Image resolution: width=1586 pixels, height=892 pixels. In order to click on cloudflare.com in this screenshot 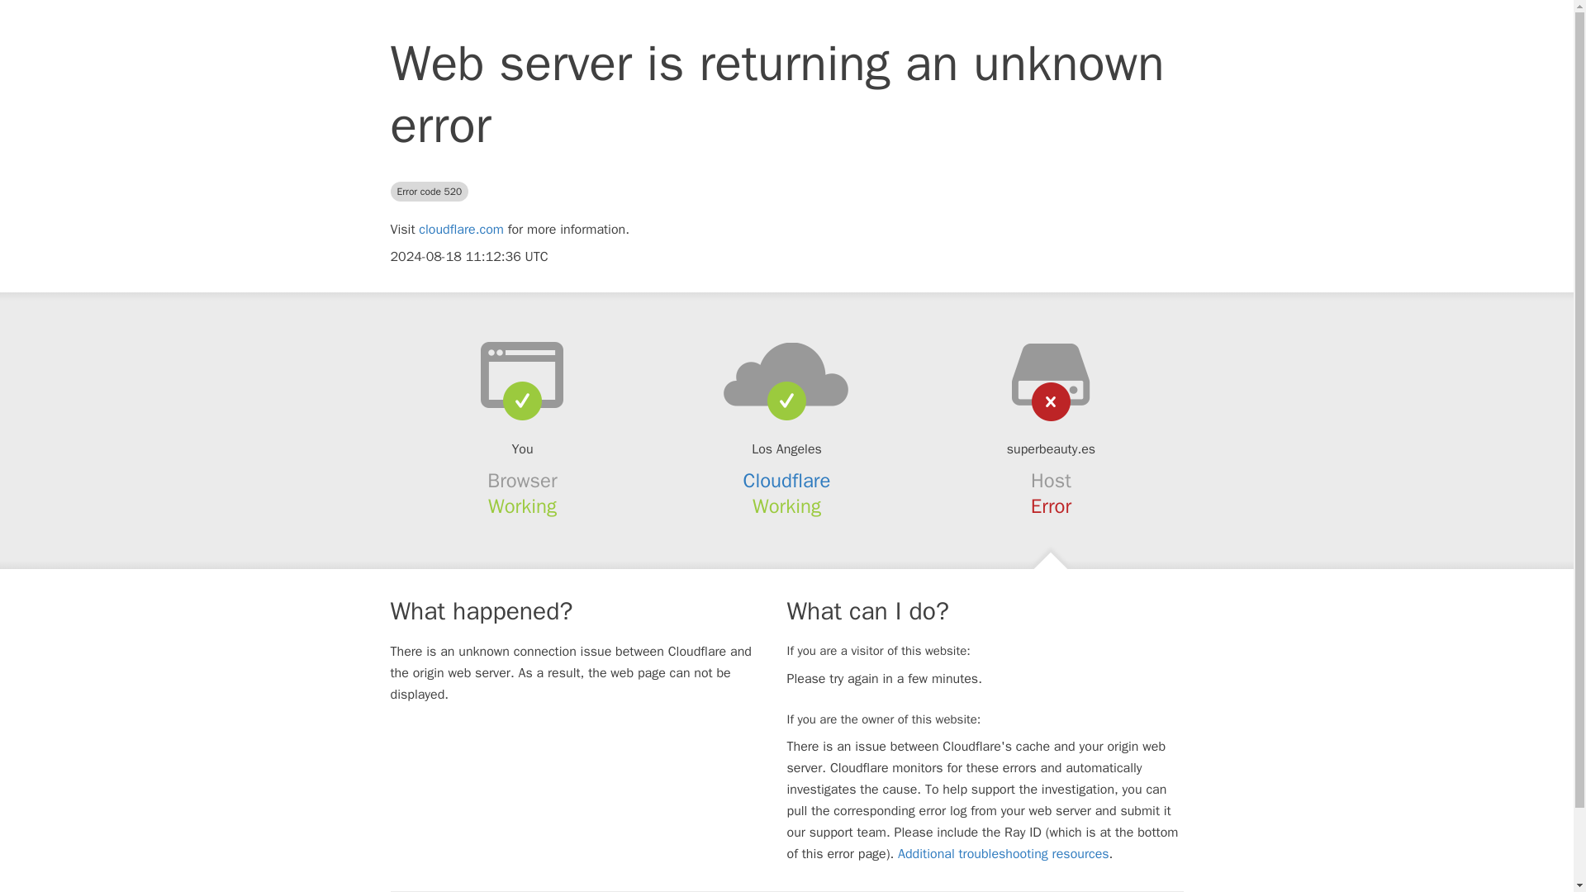, I will do `click(461, 230)`.